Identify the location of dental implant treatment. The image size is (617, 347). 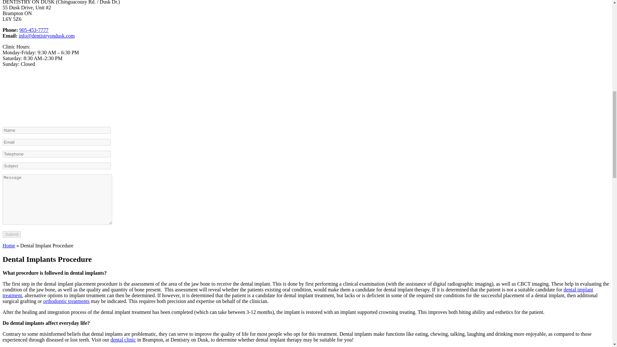
(298, 292).